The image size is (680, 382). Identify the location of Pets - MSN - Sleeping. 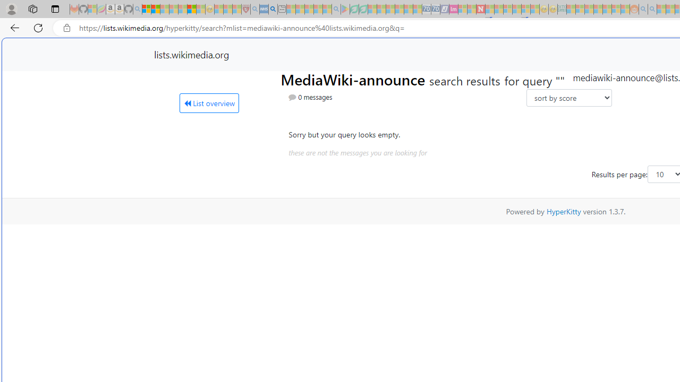
(318, 10).